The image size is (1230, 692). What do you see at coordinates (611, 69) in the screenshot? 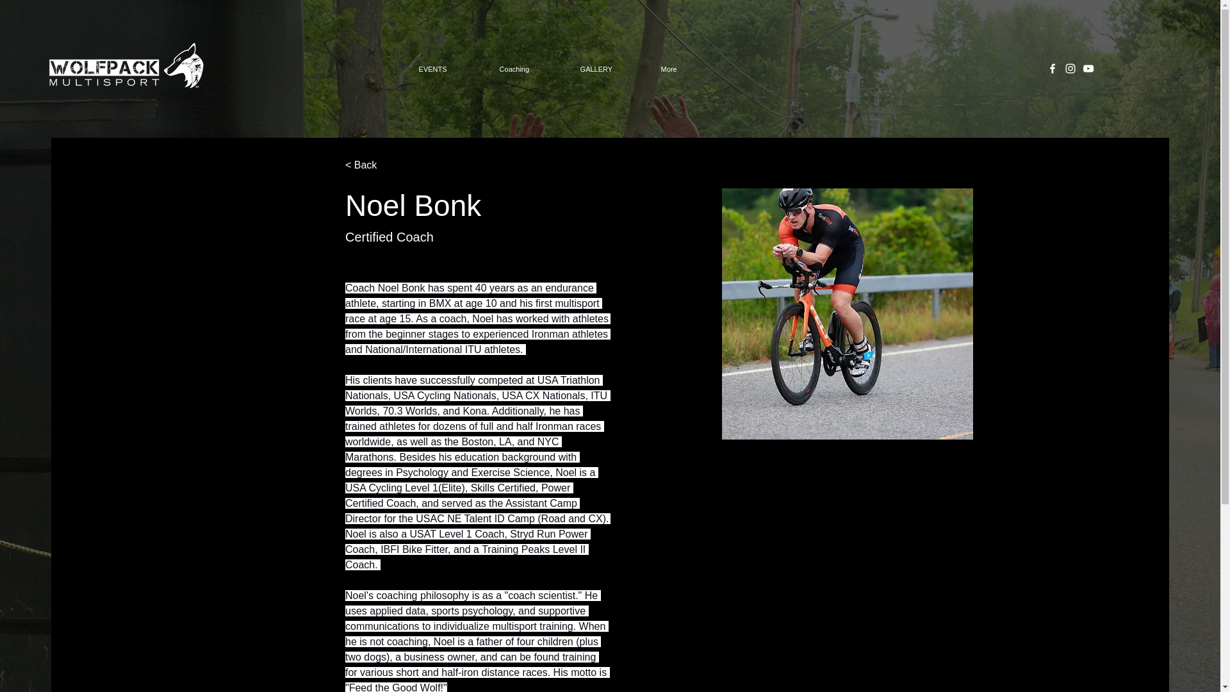
I see `GALLERY` at bounding box center [611, 69].